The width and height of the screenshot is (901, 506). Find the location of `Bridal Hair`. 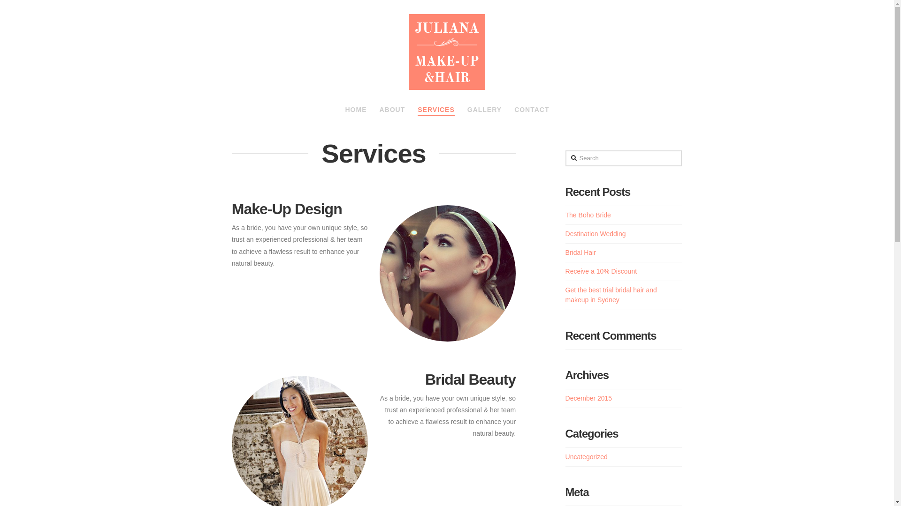

Bridal Hair is located at coordinates (581, 253).